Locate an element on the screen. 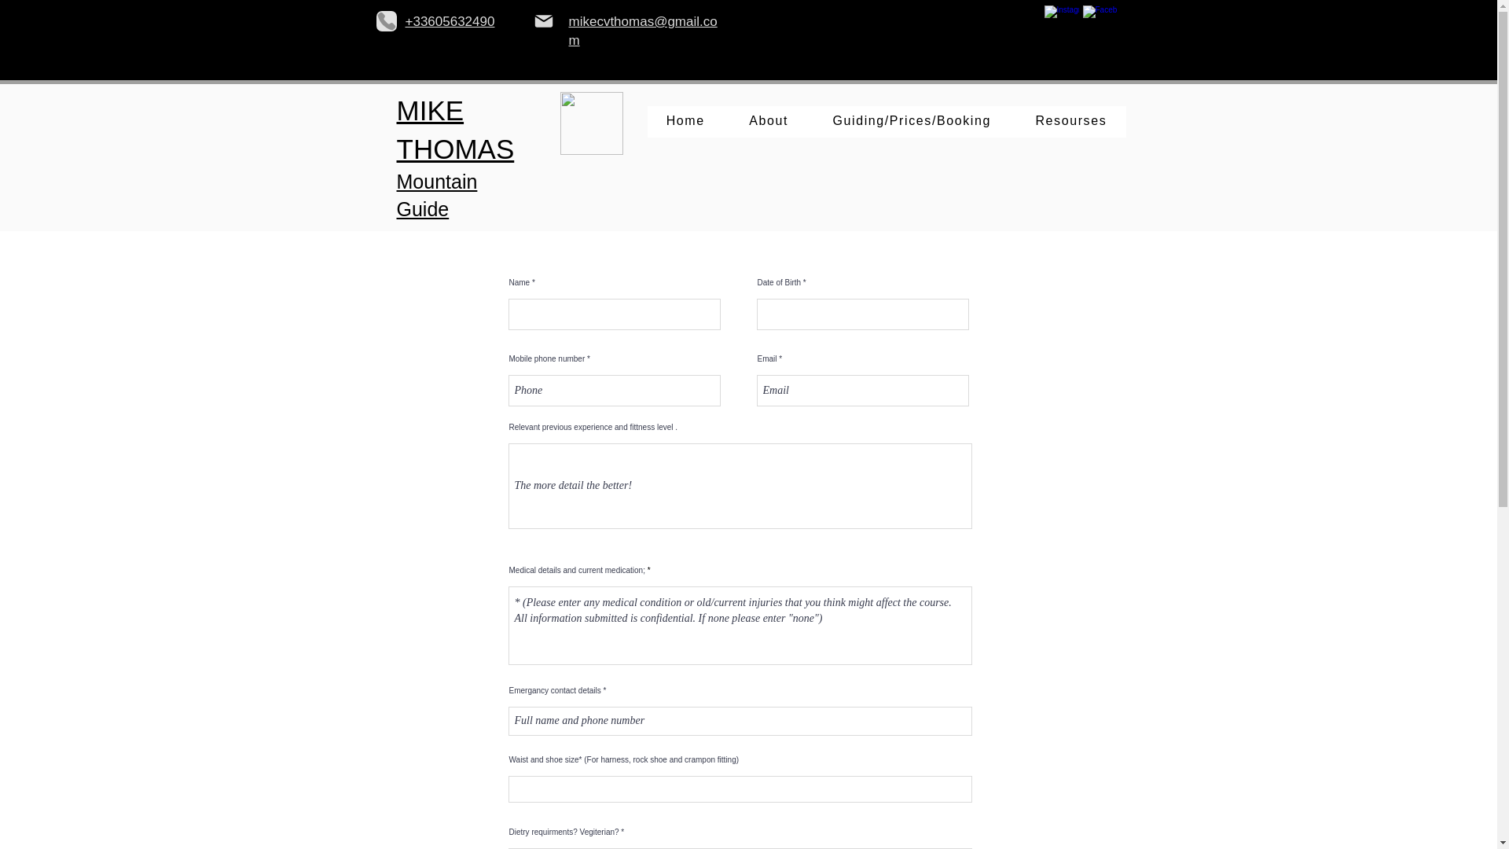  Home is located at coordinates (685, 121).